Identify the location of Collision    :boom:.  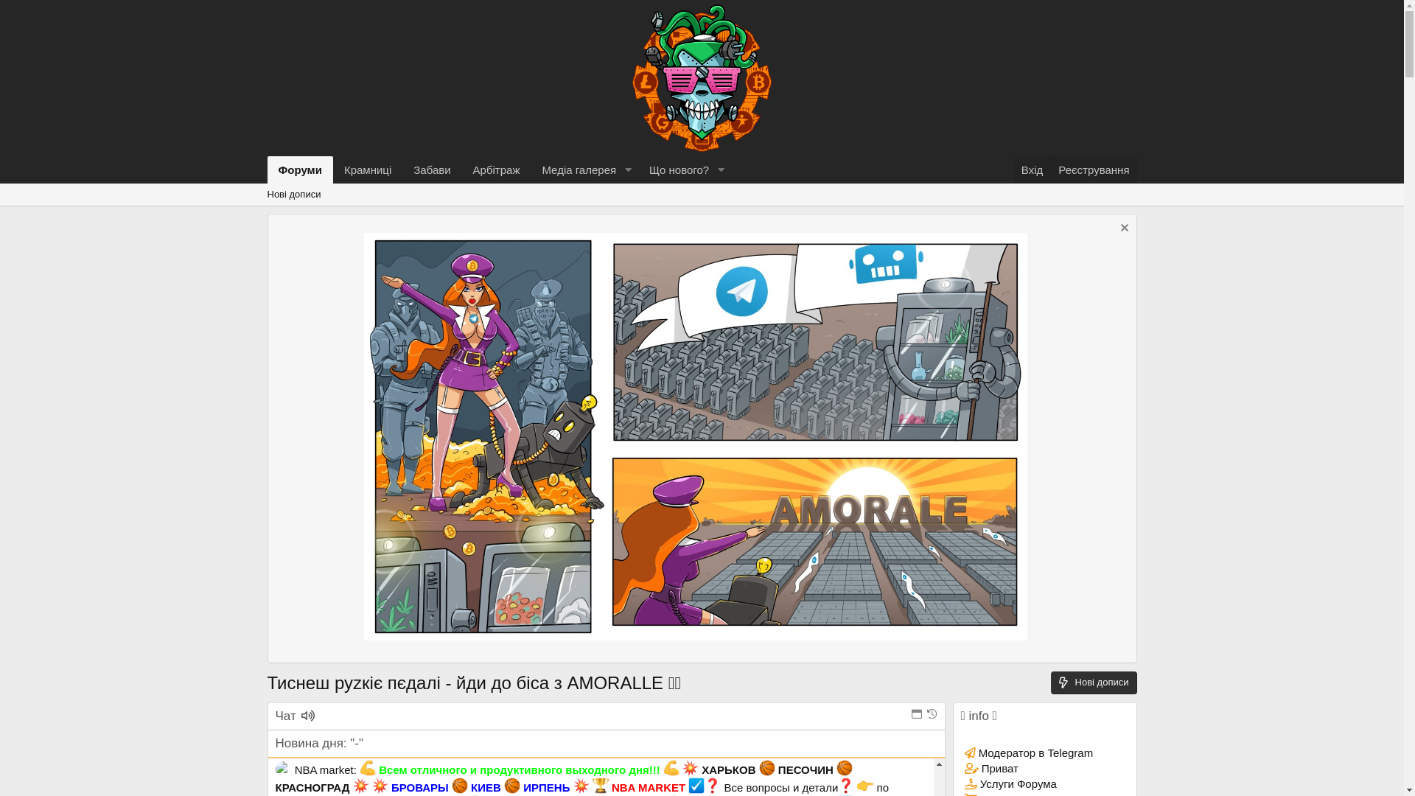
(361, 786).